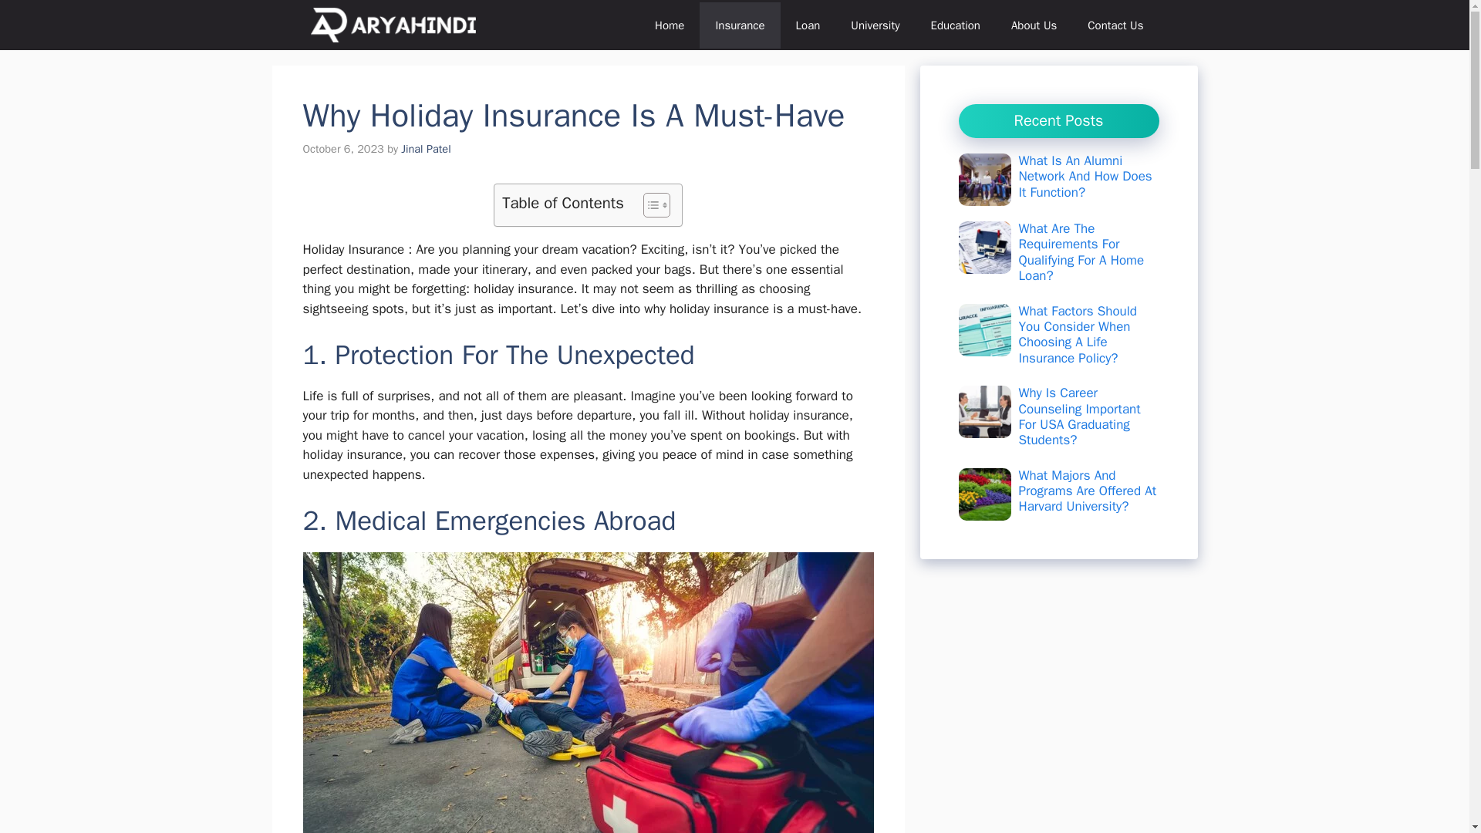 This screenshot has height=833, width=1481. I want to click on Education, so click(955, 25).